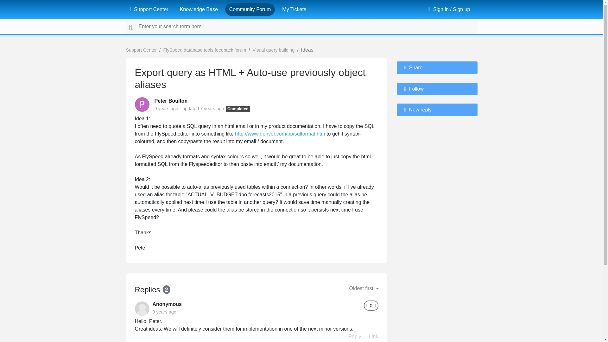 This screenshot has height=342, width=608. I want to click on Knowledge Base, so click(199, 9).